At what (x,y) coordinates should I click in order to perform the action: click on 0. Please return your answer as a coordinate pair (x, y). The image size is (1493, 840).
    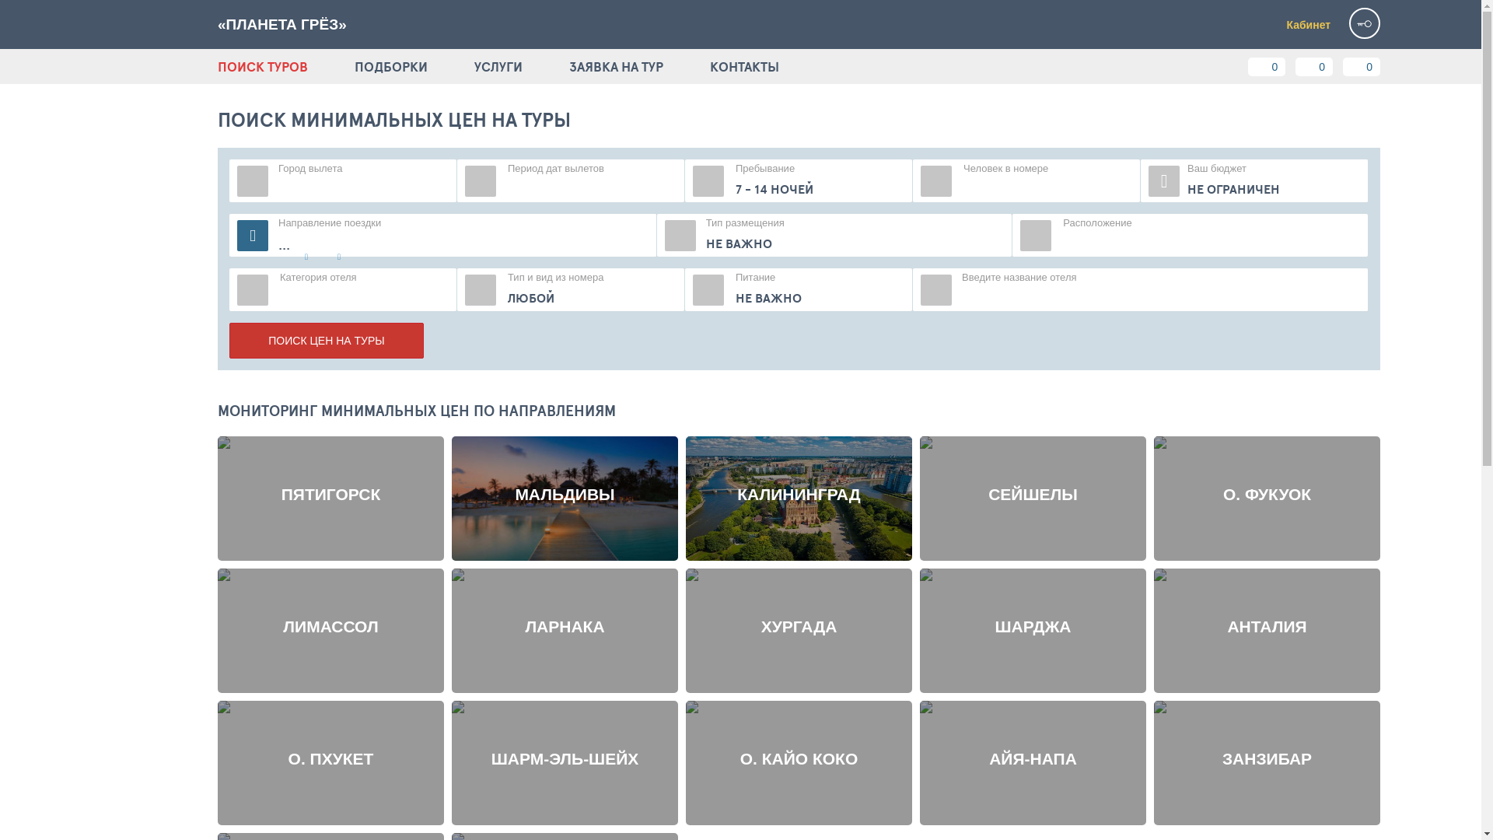
    Looking at the image, I should click on (1267, 67).